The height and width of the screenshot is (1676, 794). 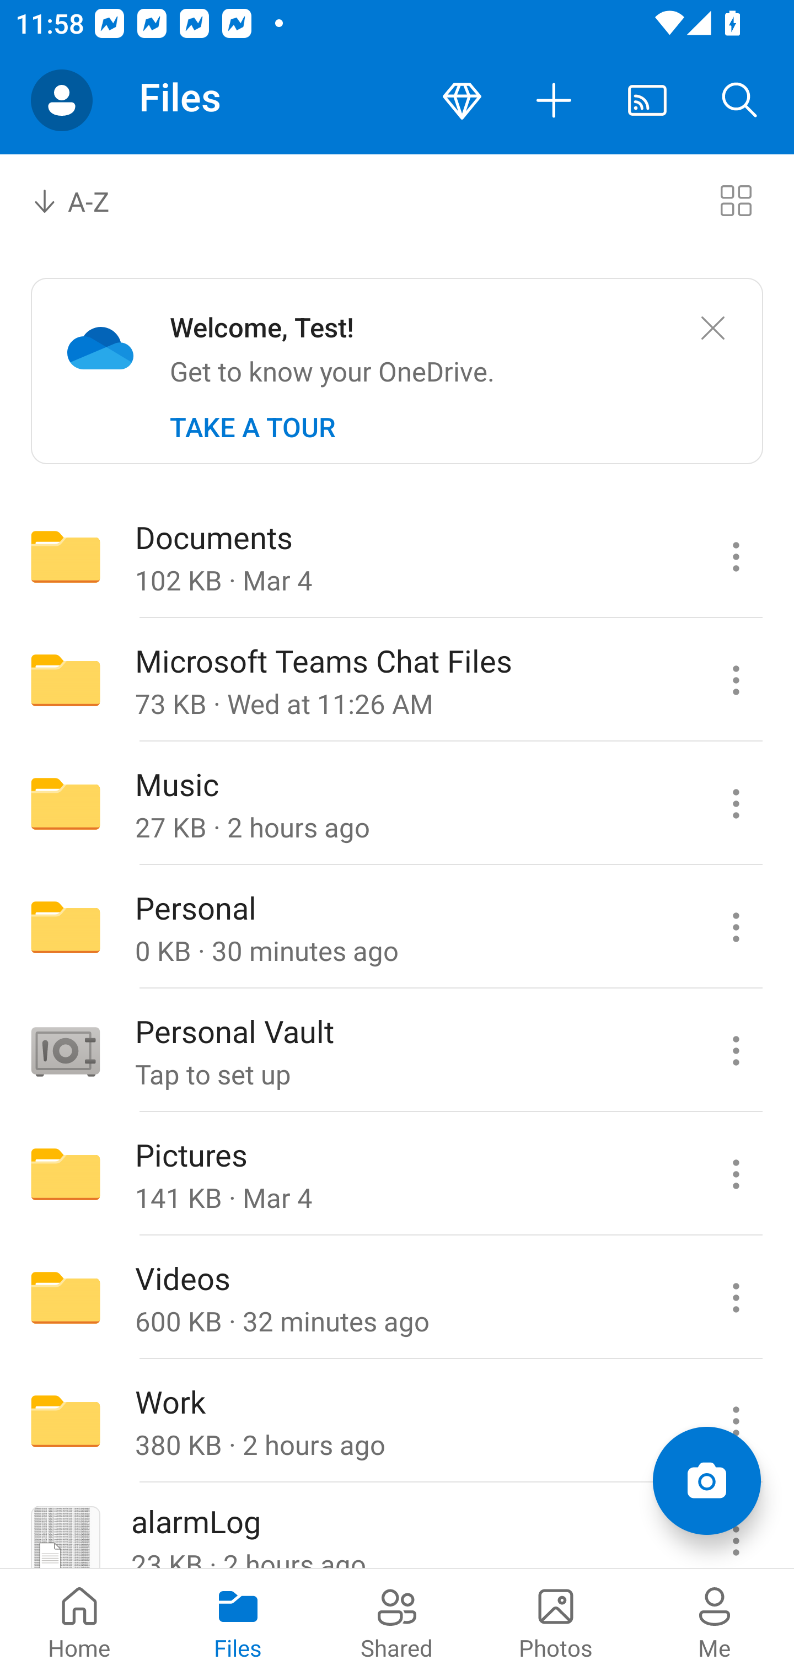 What do you see at coordinates (397, 1174) in the screenshot?
I see `Folder Pictures 141 KB · Mar 4 Pictures commands` at bounding box center [397, 1174].